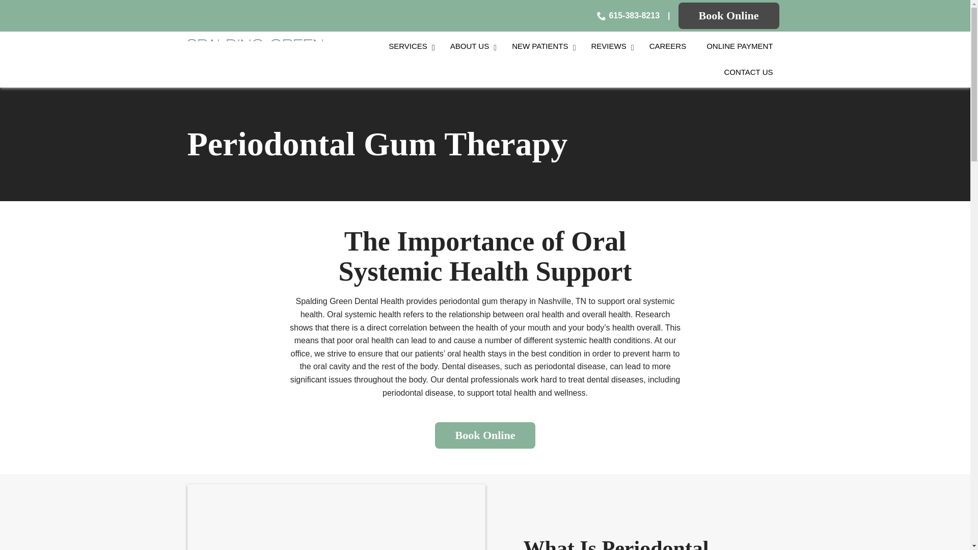  I want to click on Book Online, so click(729, 16).